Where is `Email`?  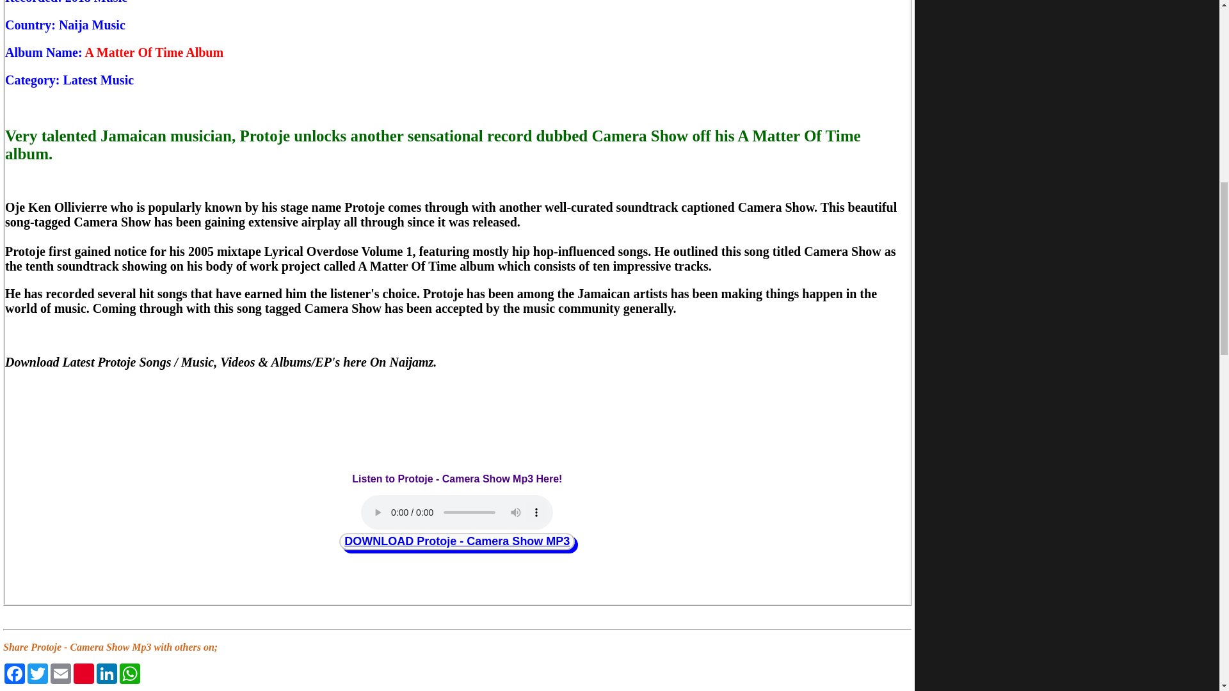
Email is located at coordinates (60, 673).